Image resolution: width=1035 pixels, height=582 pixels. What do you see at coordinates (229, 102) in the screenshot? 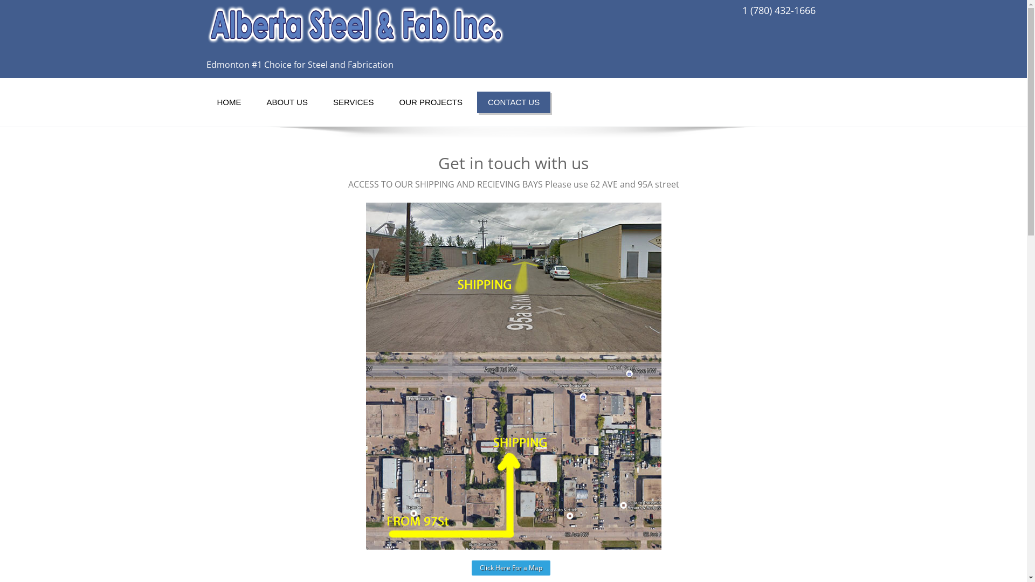
I see `HOME` at bounding box center [229, 102].